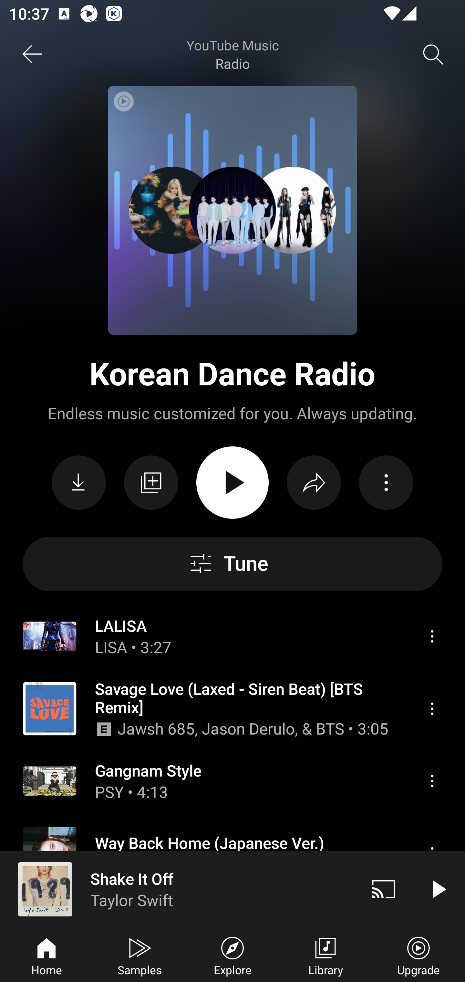  What do you see at coordinates (432, 636) in the screenshot?
I see `Menu` at bounding box center [432, 636].